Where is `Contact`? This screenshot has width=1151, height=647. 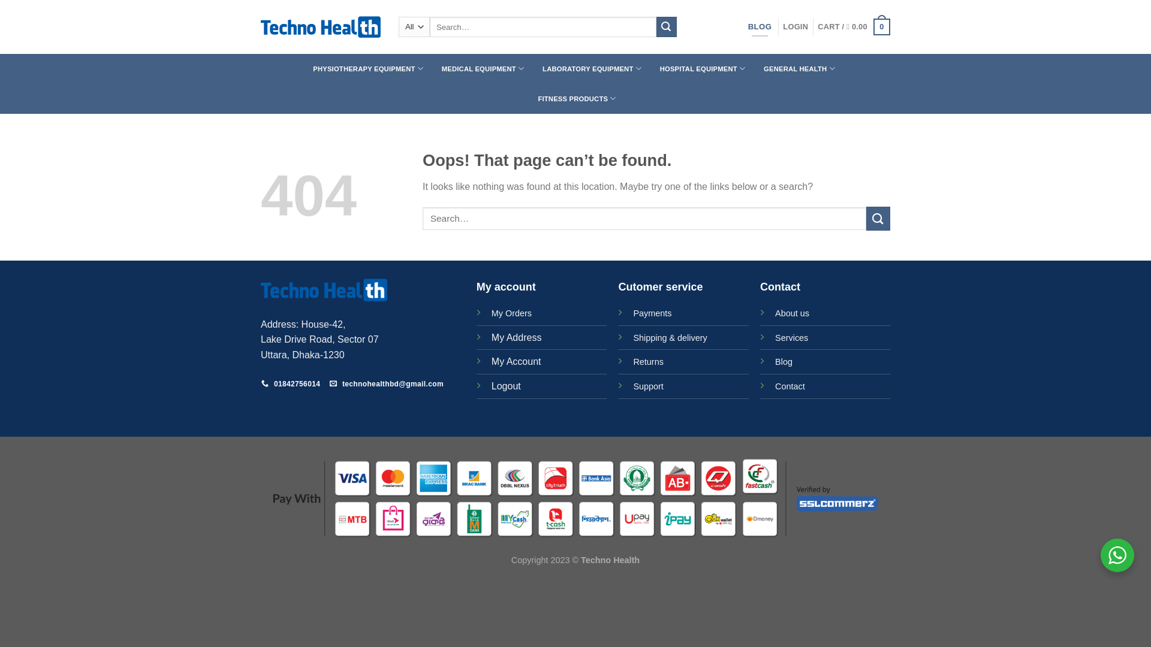 Contact is located at coordinates (790, 386).